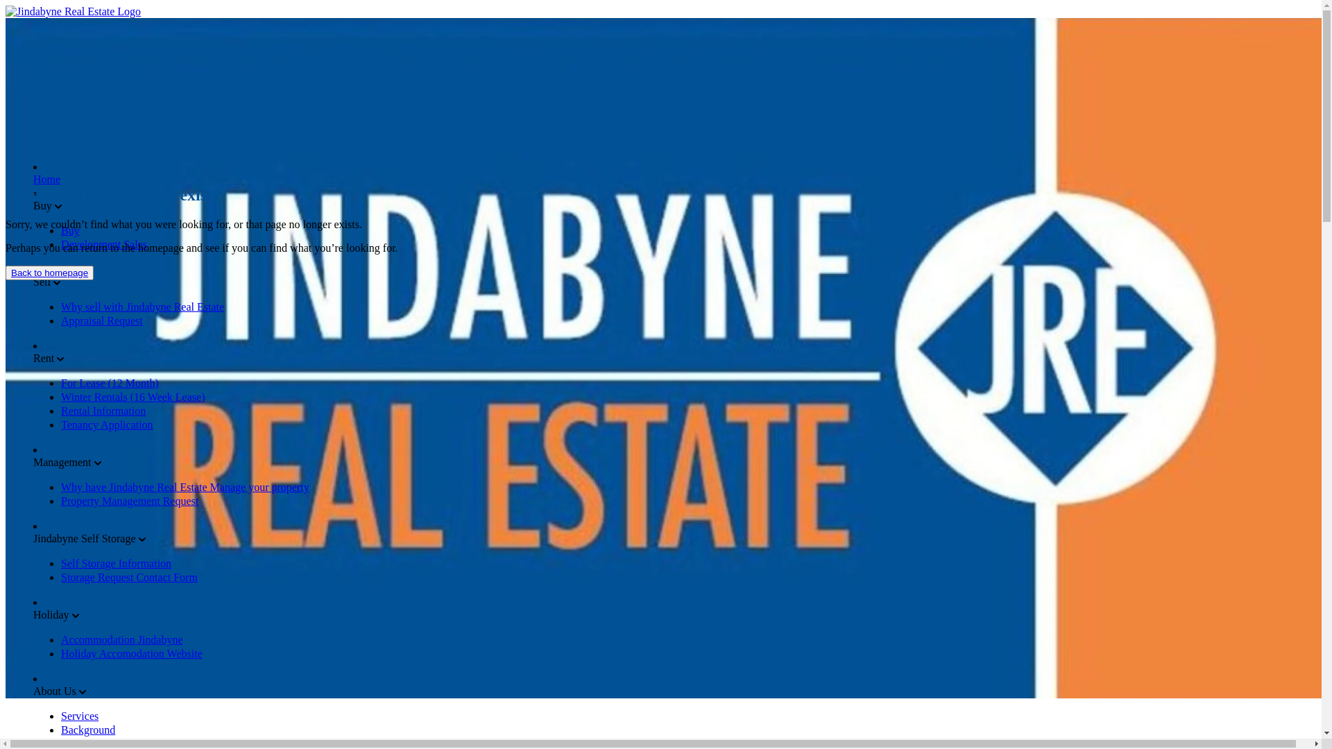 The width and height of the screenshot is (1332, 749). Describe the element at coordinates (56, 691) in the screenshot. I see `About Us` at that location.